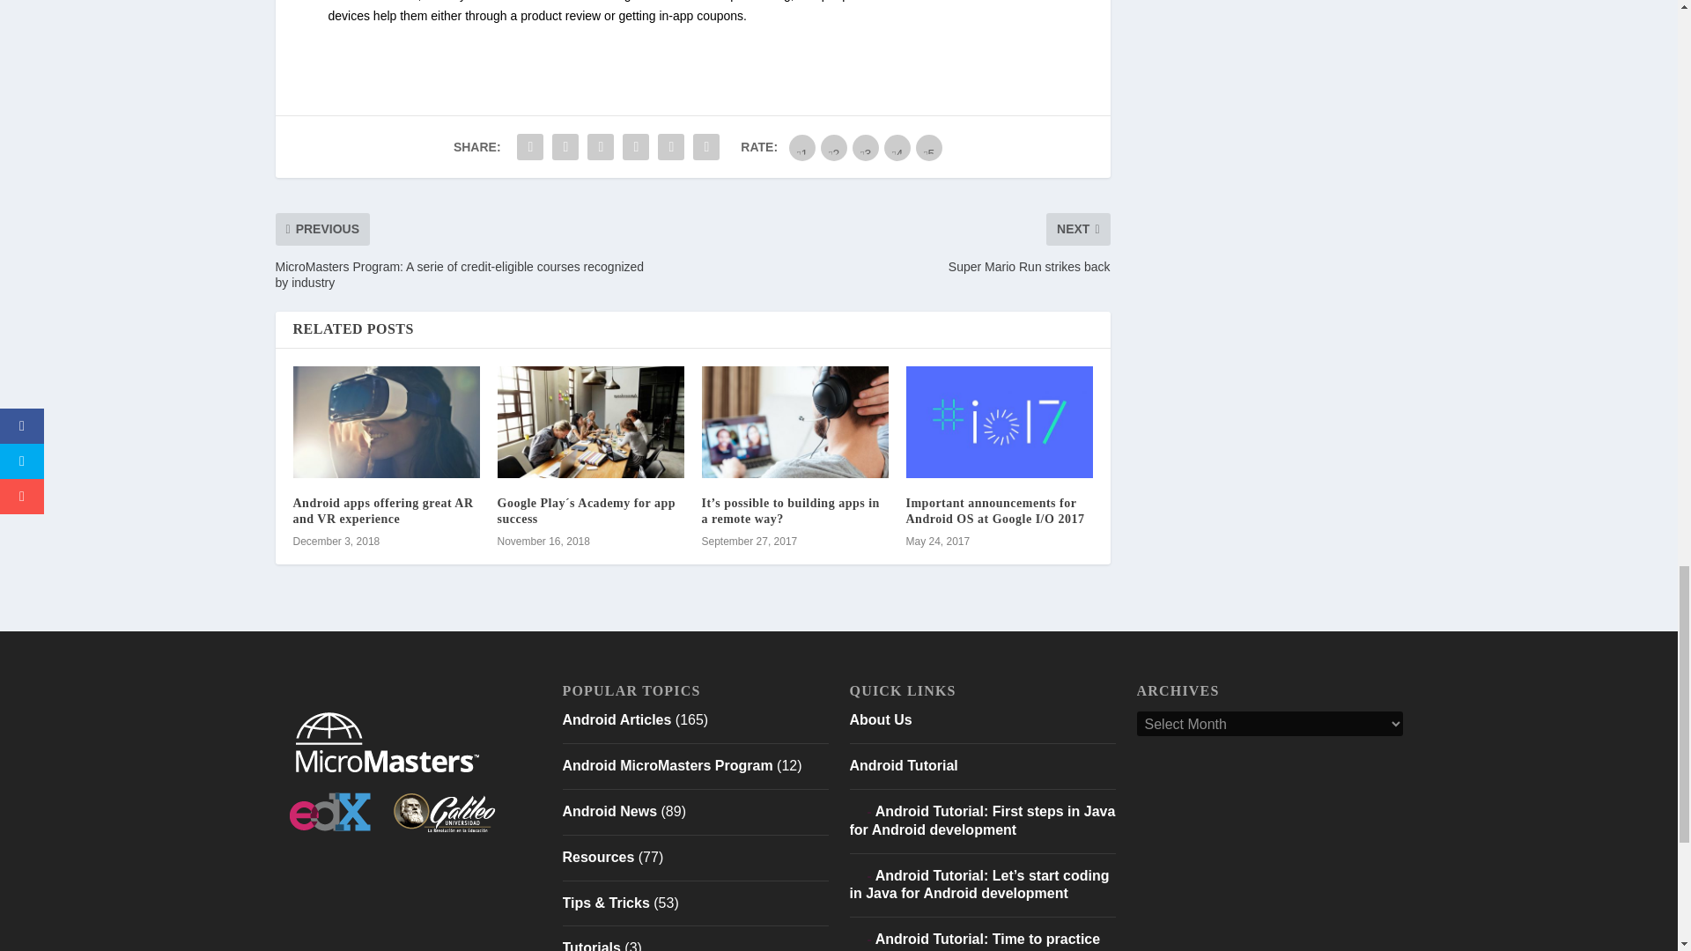  Describe the element at coordinates (705, 146) in the screenshot. I see `Share "Mobile usage in Holiday Season" via Print` at that location.